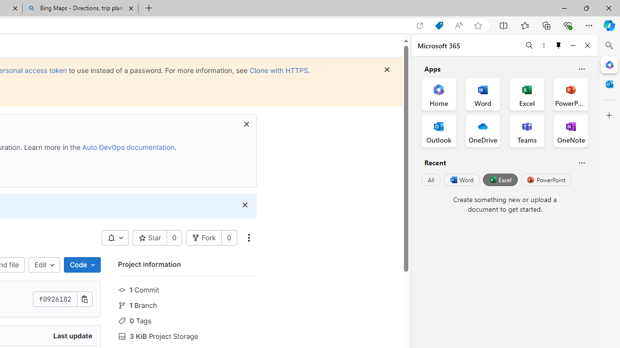 The height and width of the screenshot is (348, 620). Describe the element at coordinates (245, 205) in the screenshot. I see `Class: s16 gl-icon gl-button-icon ` at that location.